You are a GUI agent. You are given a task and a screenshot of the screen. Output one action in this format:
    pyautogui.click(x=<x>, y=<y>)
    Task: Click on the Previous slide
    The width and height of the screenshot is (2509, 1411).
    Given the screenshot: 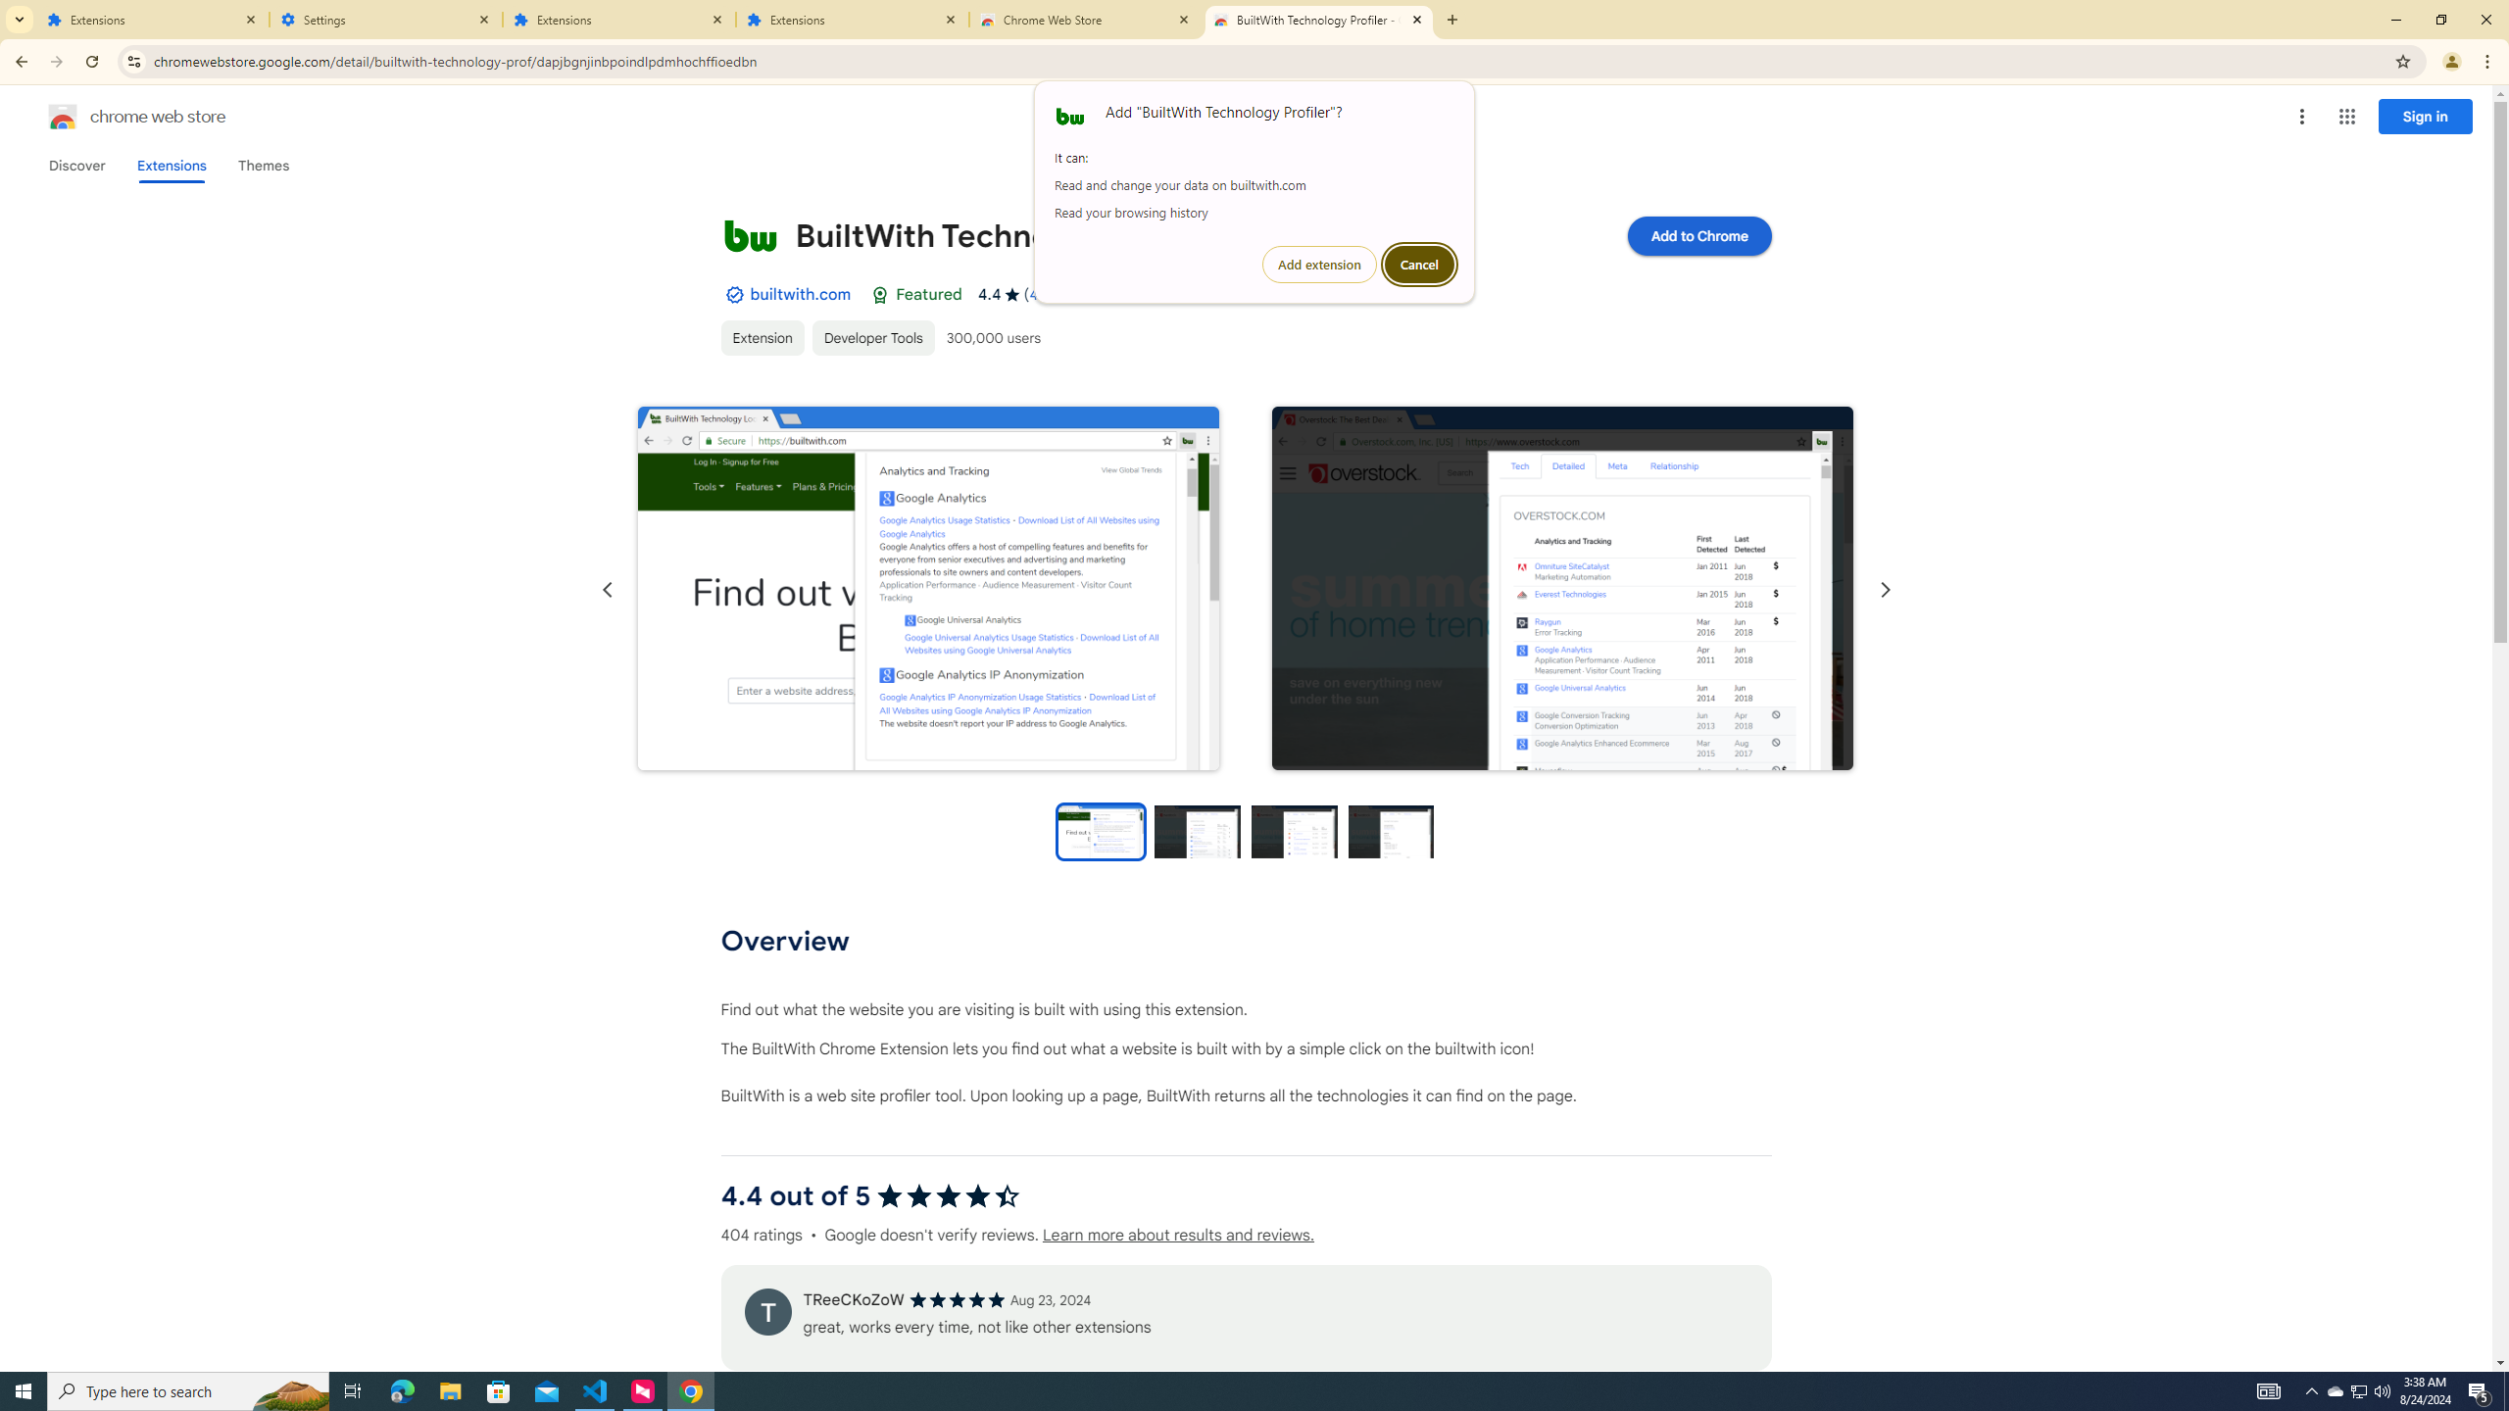 What is the action you would take?
    pyautogui.click(x=928, y=588)
    